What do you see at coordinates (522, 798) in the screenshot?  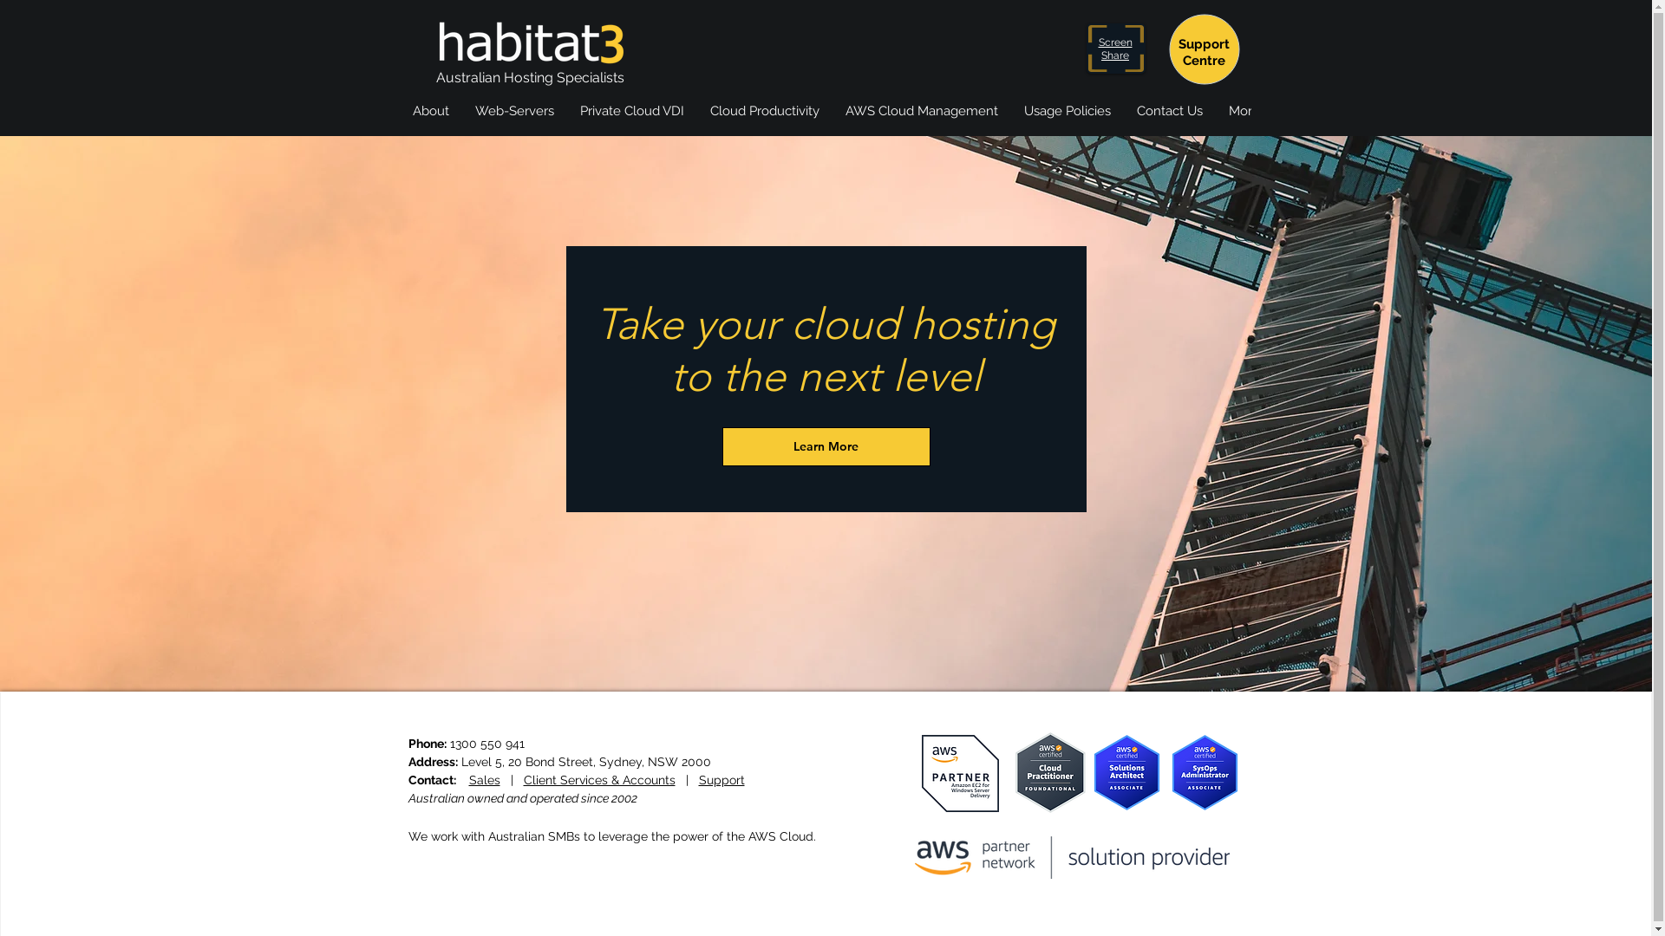 I see `Australian owned and operated since 2002` at bounding box center [522, 798].